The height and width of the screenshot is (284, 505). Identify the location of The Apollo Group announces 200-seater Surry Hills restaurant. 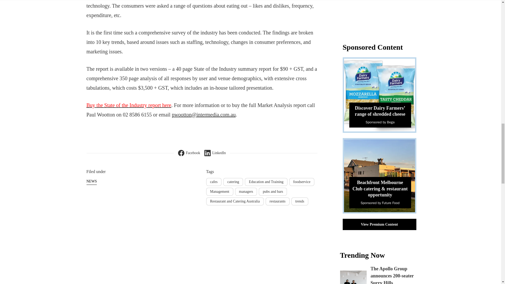
(392, 275).